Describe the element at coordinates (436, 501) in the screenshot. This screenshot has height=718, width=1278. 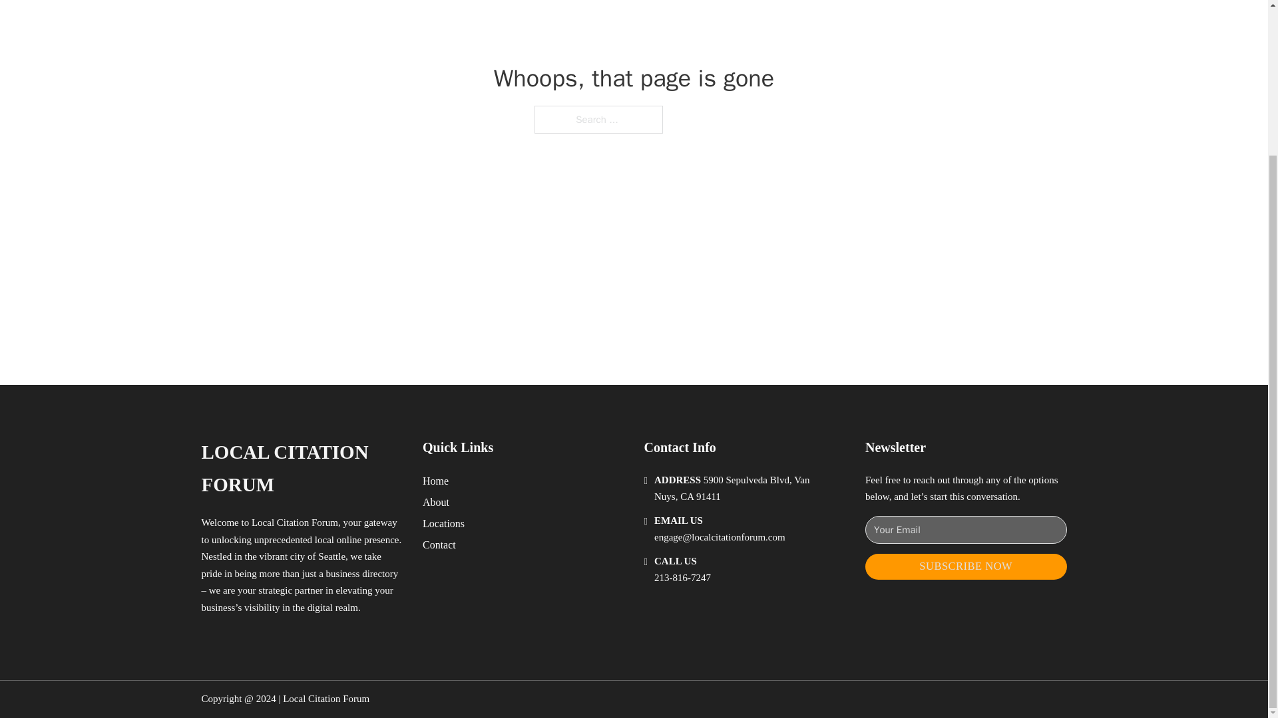
I see `About` at that location.